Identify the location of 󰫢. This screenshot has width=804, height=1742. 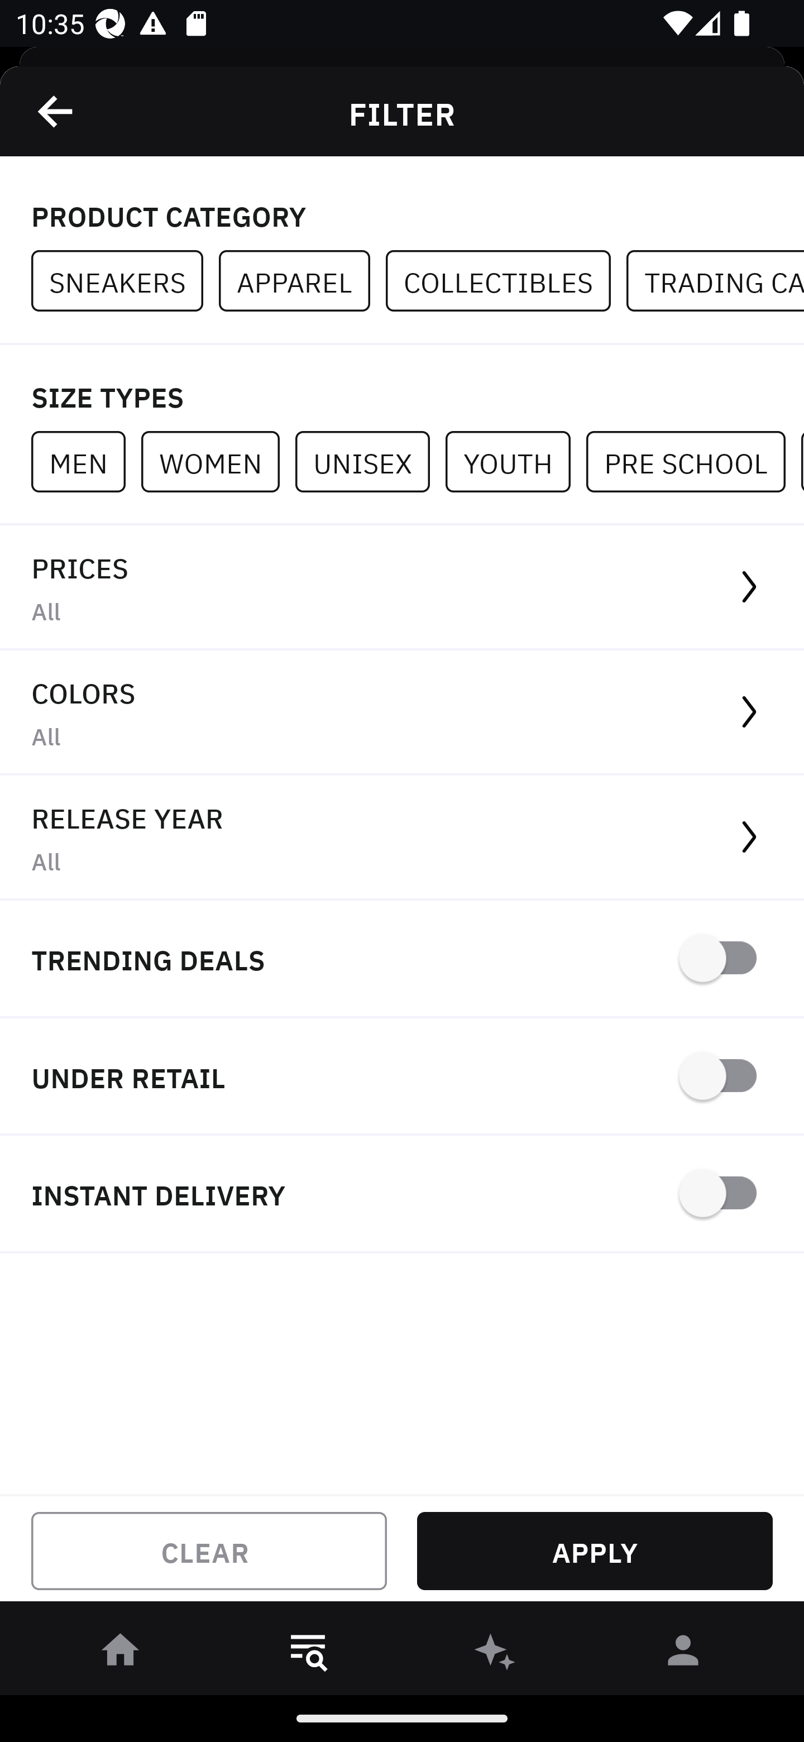
(496, 1654).